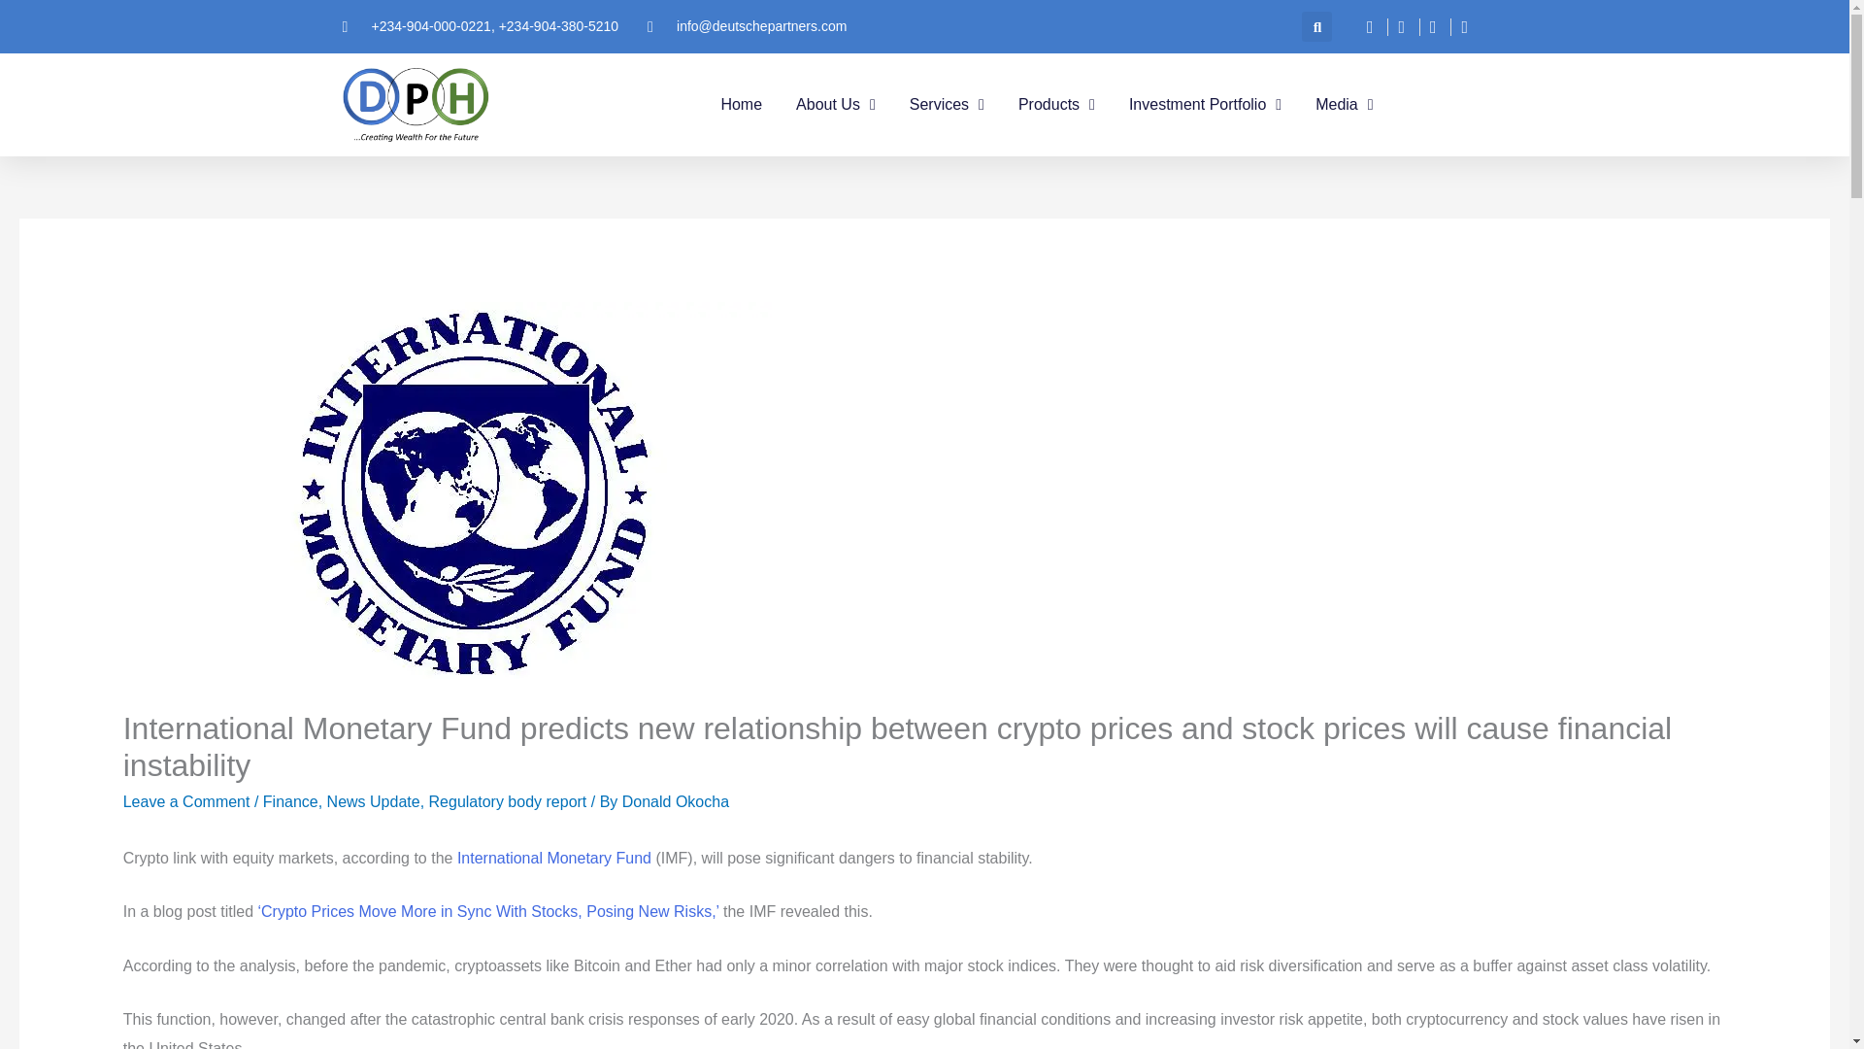 Image resolution: width=1864 pixels, height=1049 pixels. What do you see at coordinates (835, 105) in the screenshot?
I see `About Us` at bounding box center [835, 105].